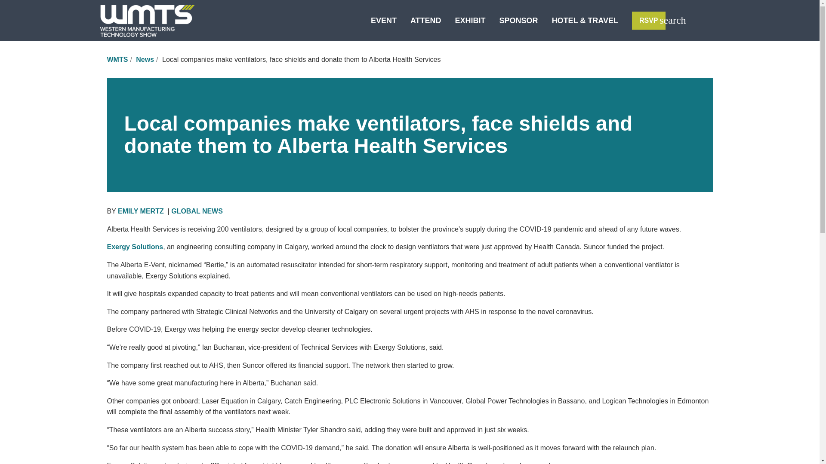  Describe the element at coordinates (145, 59) in the screenshot. I see `News` at that location.